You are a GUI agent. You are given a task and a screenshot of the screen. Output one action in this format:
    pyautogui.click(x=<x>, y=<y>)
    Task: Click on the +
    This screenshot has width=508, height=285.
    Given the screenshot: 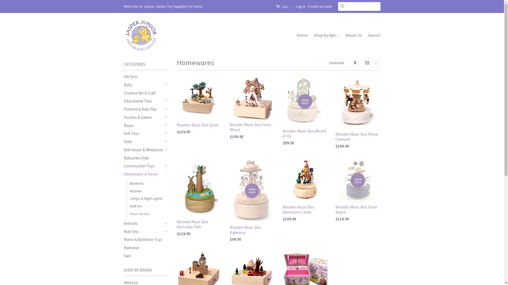 What is the action you would take?
    pyautogui.click(x=166, y=166)
    